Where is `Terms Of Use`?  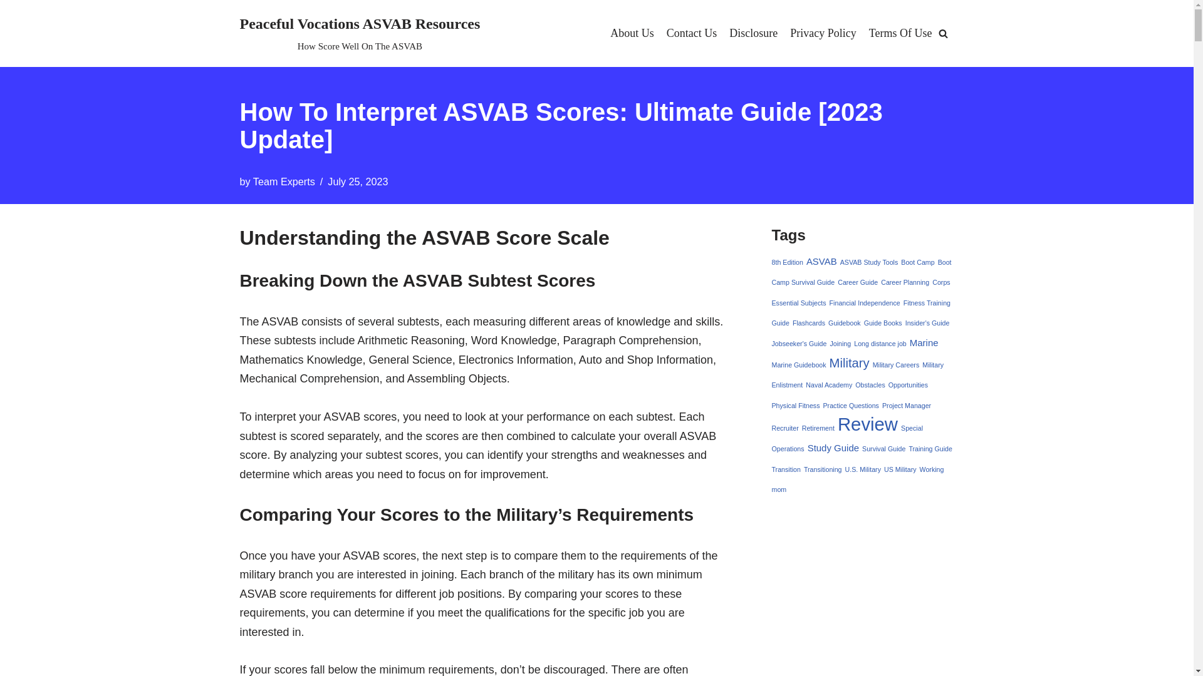 Terms Of Use is located at coordinates (900, 33).